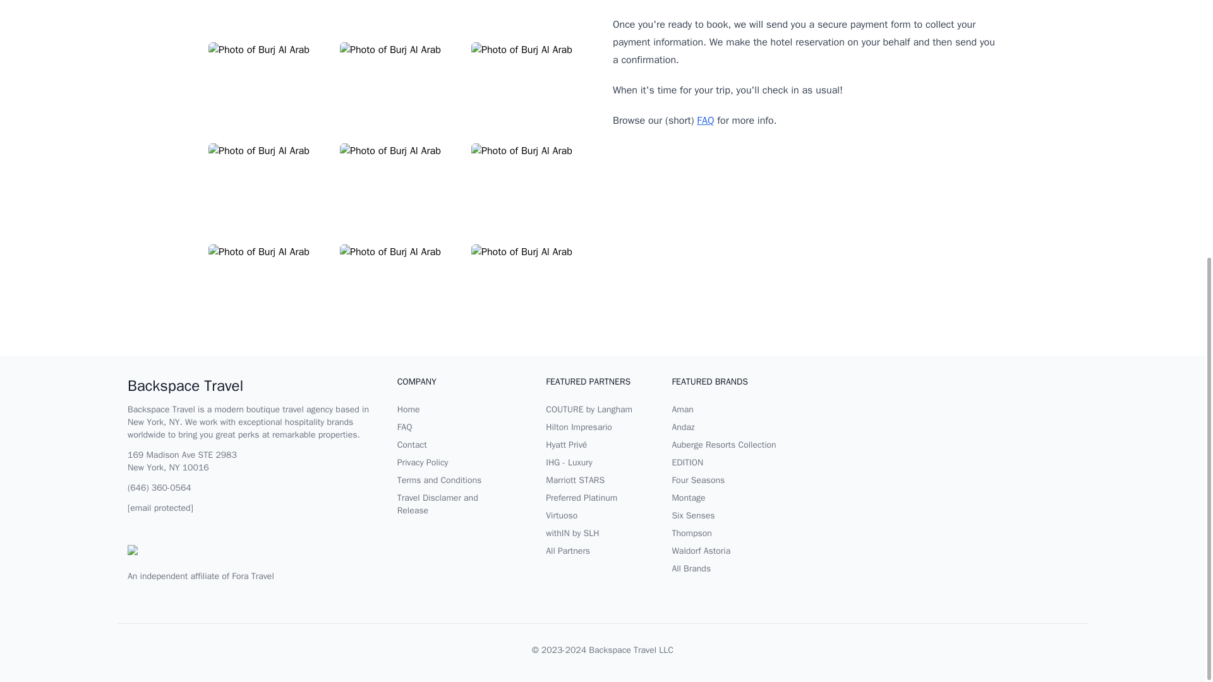  What do you see at coordinates (691, 568) in the screenshot?
I see `All Brands` at bounding box center [691, 568].